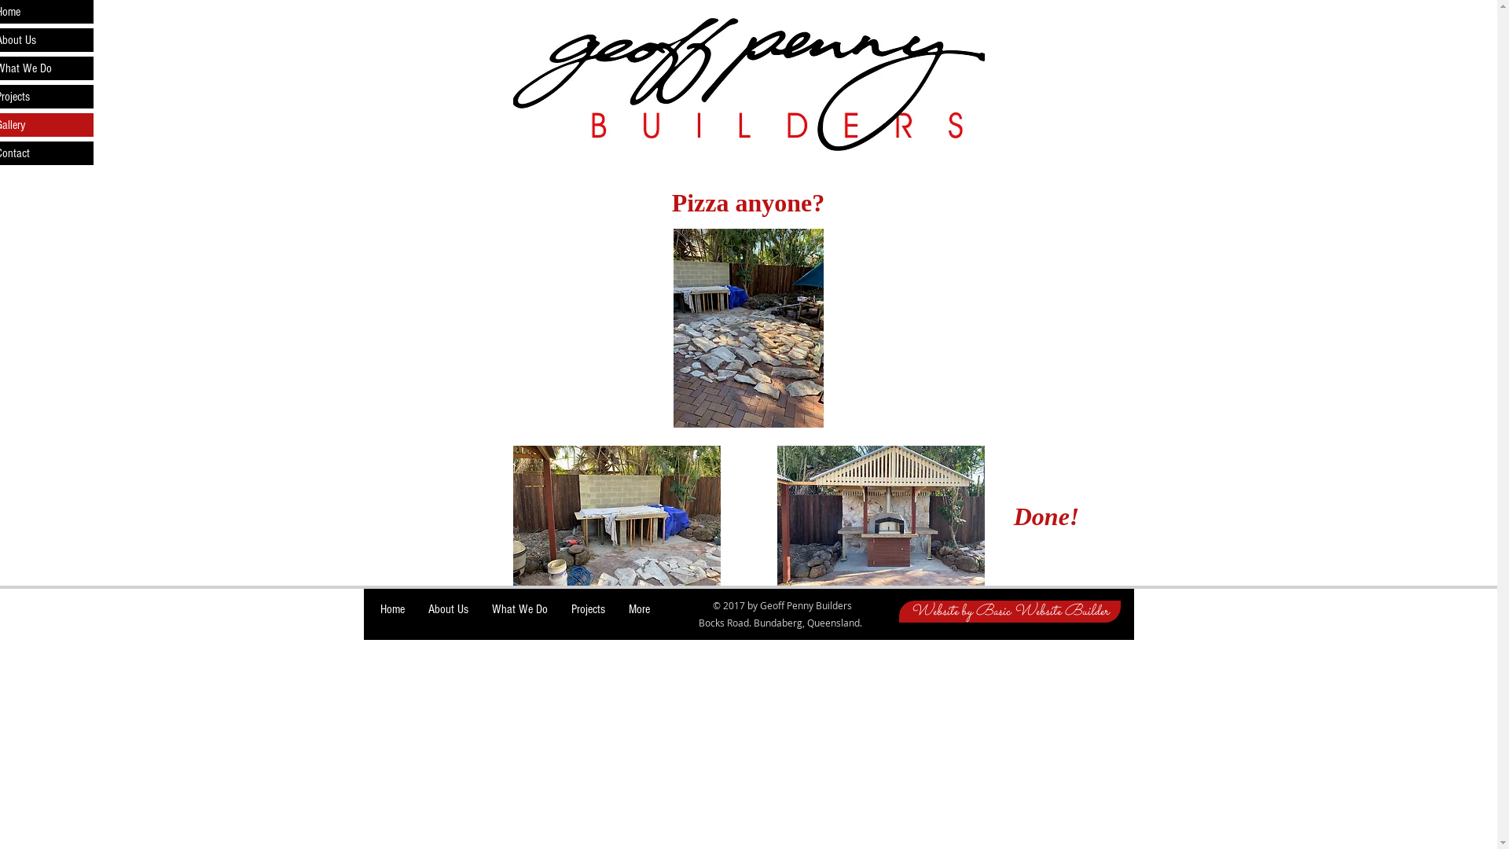 The height and width of the screenshot is (849, 1509). Describe the element at coordinates (393, 610) in the screenshot. I see `Home` at that location.